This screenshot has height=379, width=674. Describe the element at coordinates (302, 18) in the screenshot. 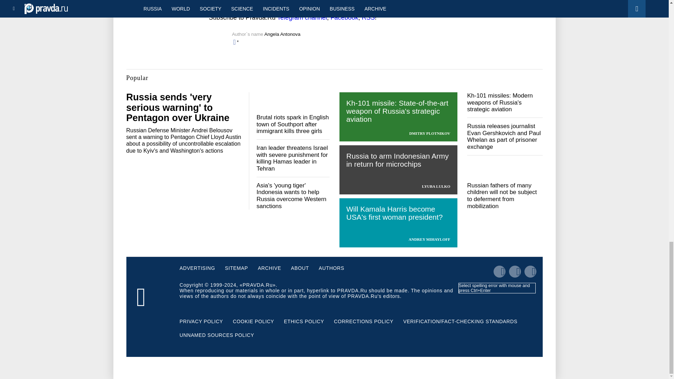

I see `Telegram channel` at that location.